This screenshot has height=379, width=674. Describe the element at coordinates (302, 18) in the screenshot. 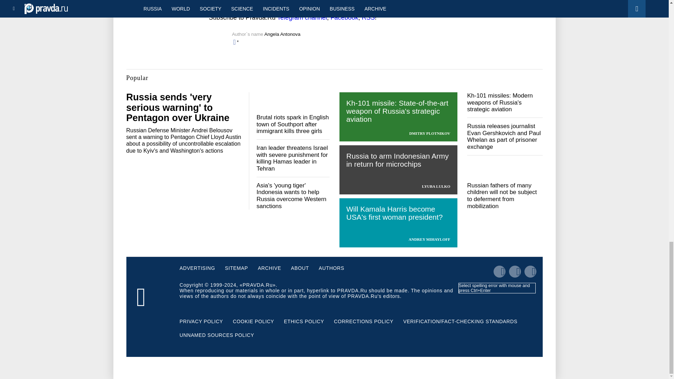

I see `Telegram channel` at that location.